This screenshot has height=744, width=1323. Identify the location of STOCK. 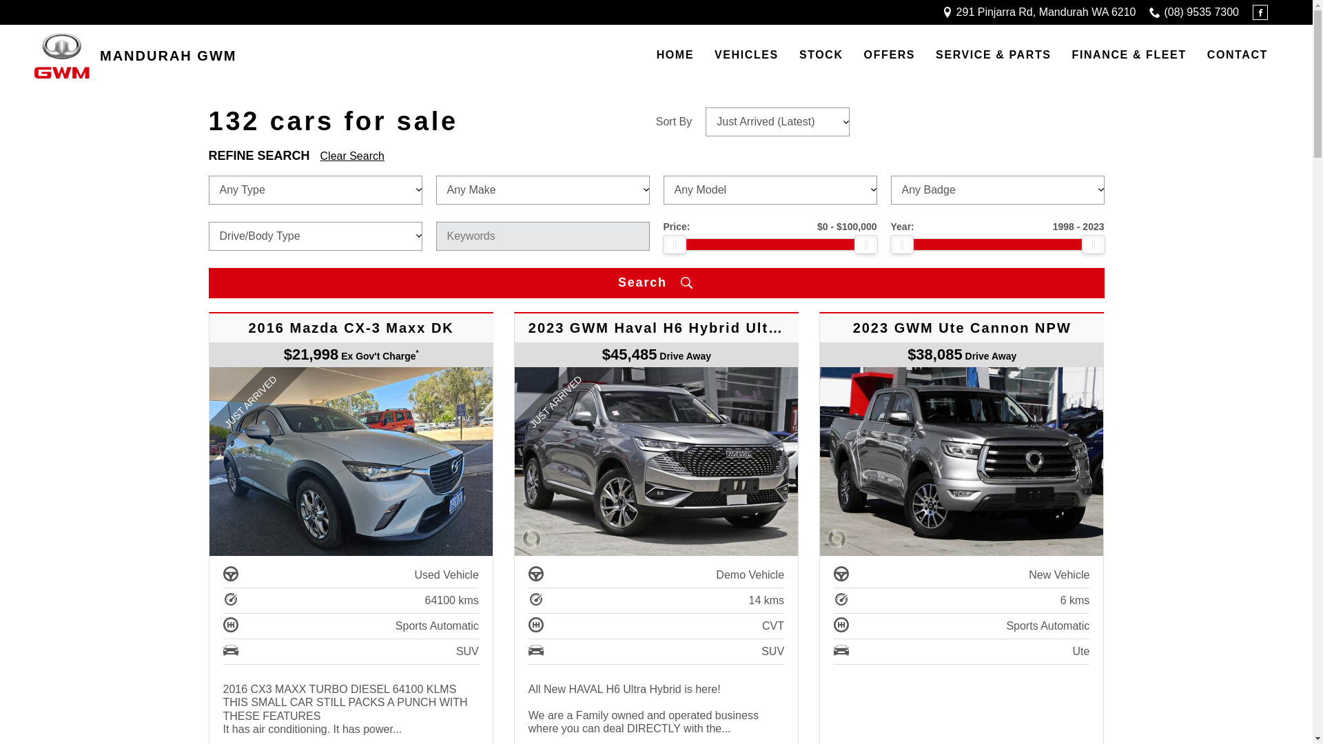
(821, 56).